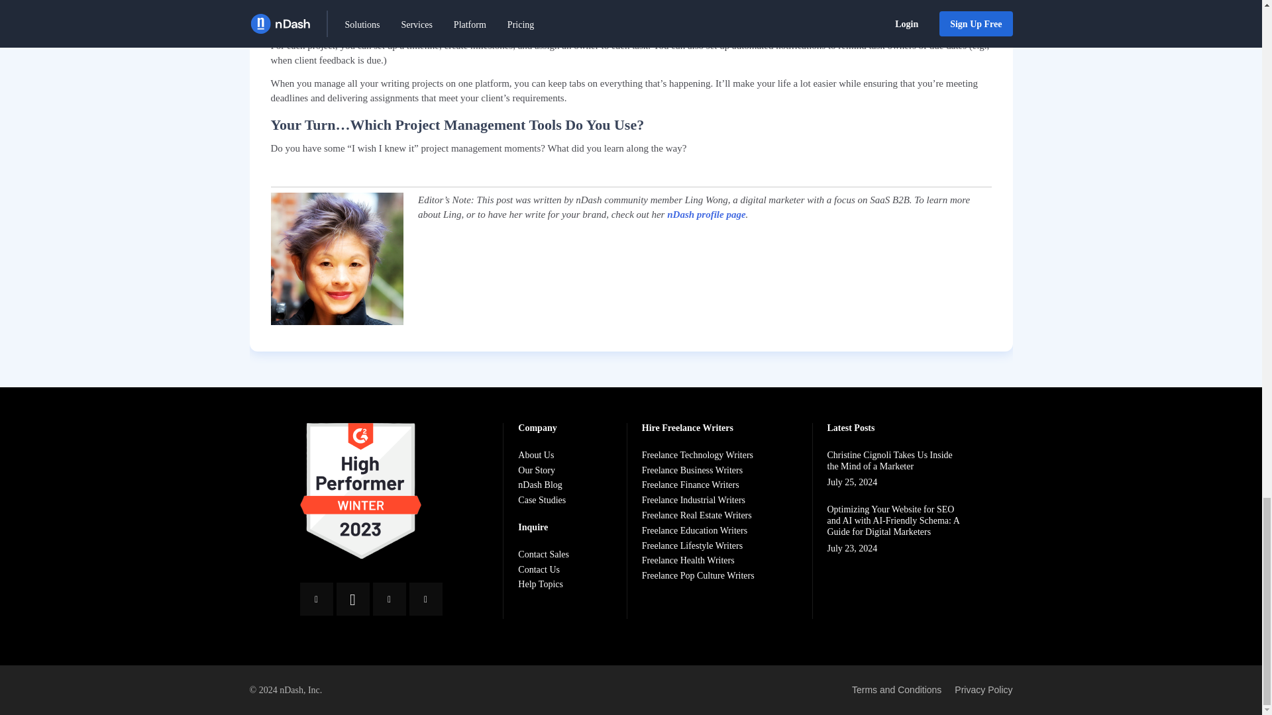 The image size is (1272, 715). What do you see at coordinates (706, 215) in the screenshot?
I see `nDash profile page` at bounding box center [706, 215].